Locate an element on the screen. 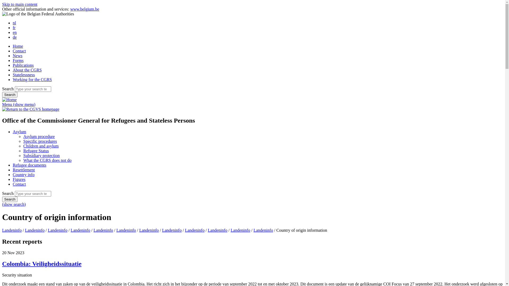 The width and height of the screenshot is (509, 286). Landeninfo is located at coordinates (240, 230).